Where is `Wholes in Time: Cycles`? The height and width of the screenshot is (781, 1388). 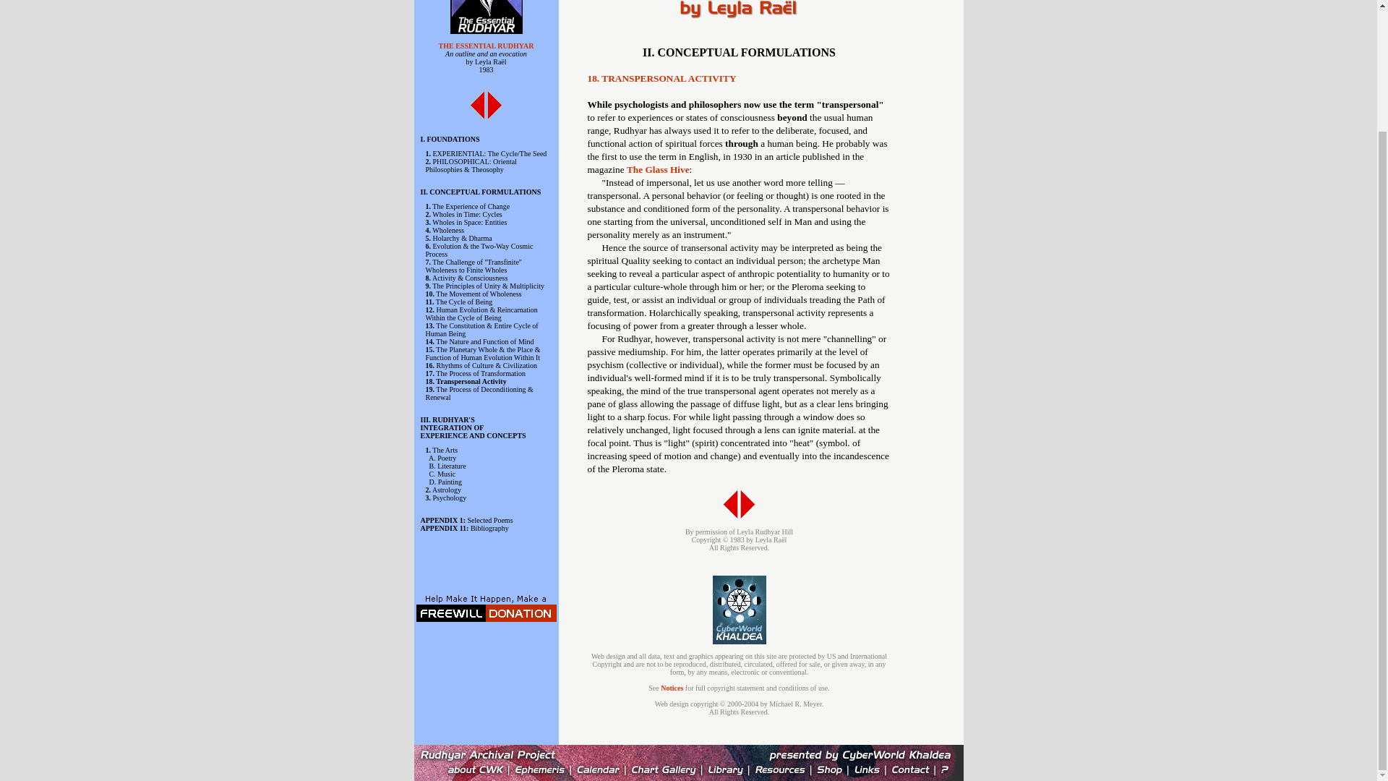
Wholes in Time: Cycles is located at coordinates (466, 214).